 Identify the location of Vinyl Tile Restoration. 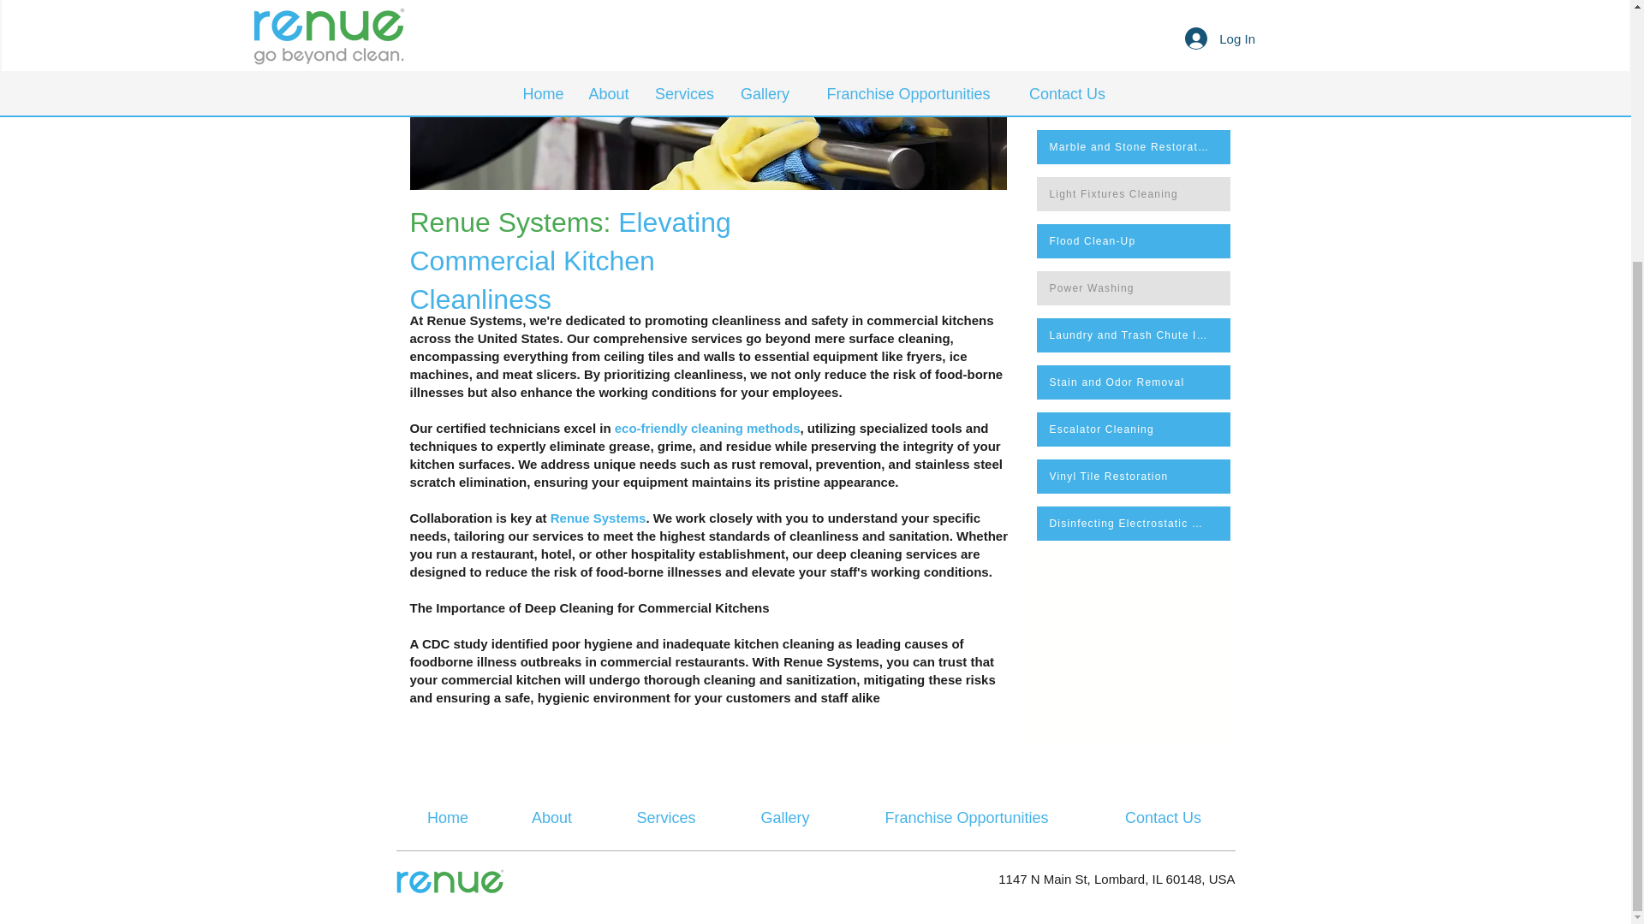
(1132, 476).